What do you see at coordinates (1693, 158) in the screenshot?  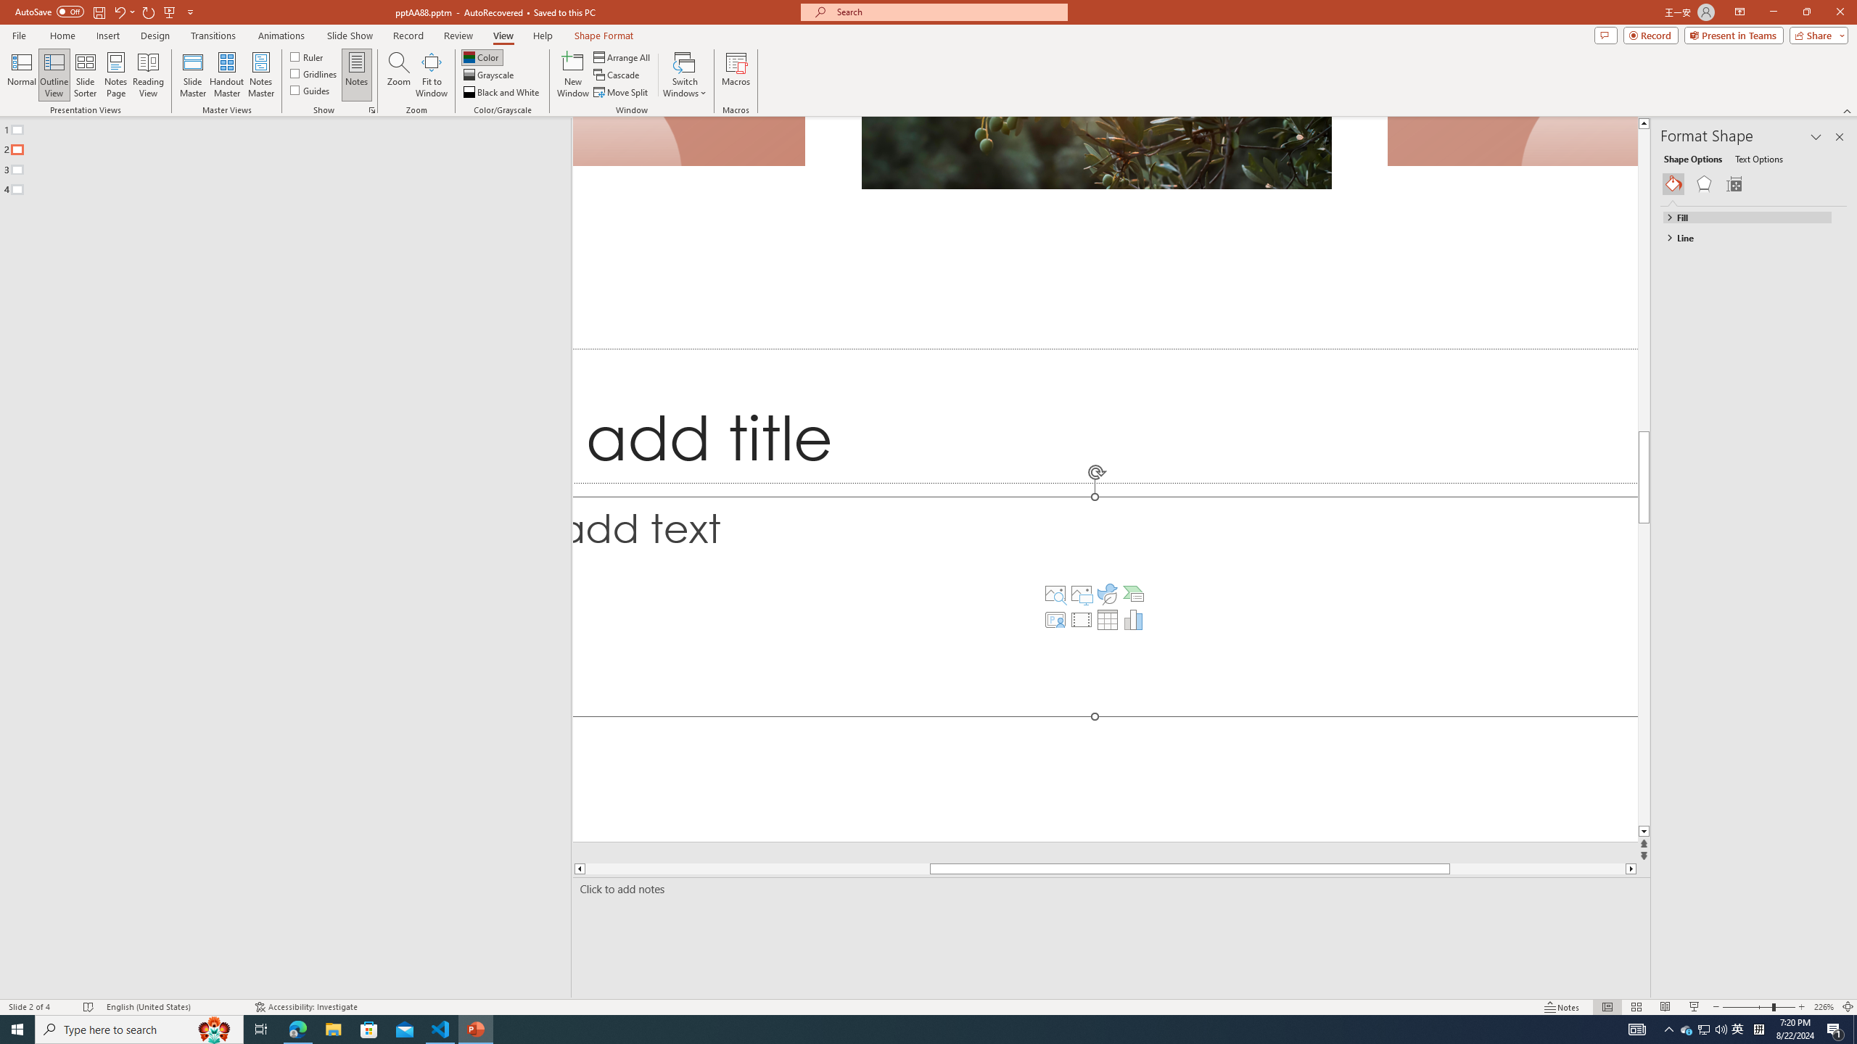 I see `Shape Options` at bounding box center [1693, 158].